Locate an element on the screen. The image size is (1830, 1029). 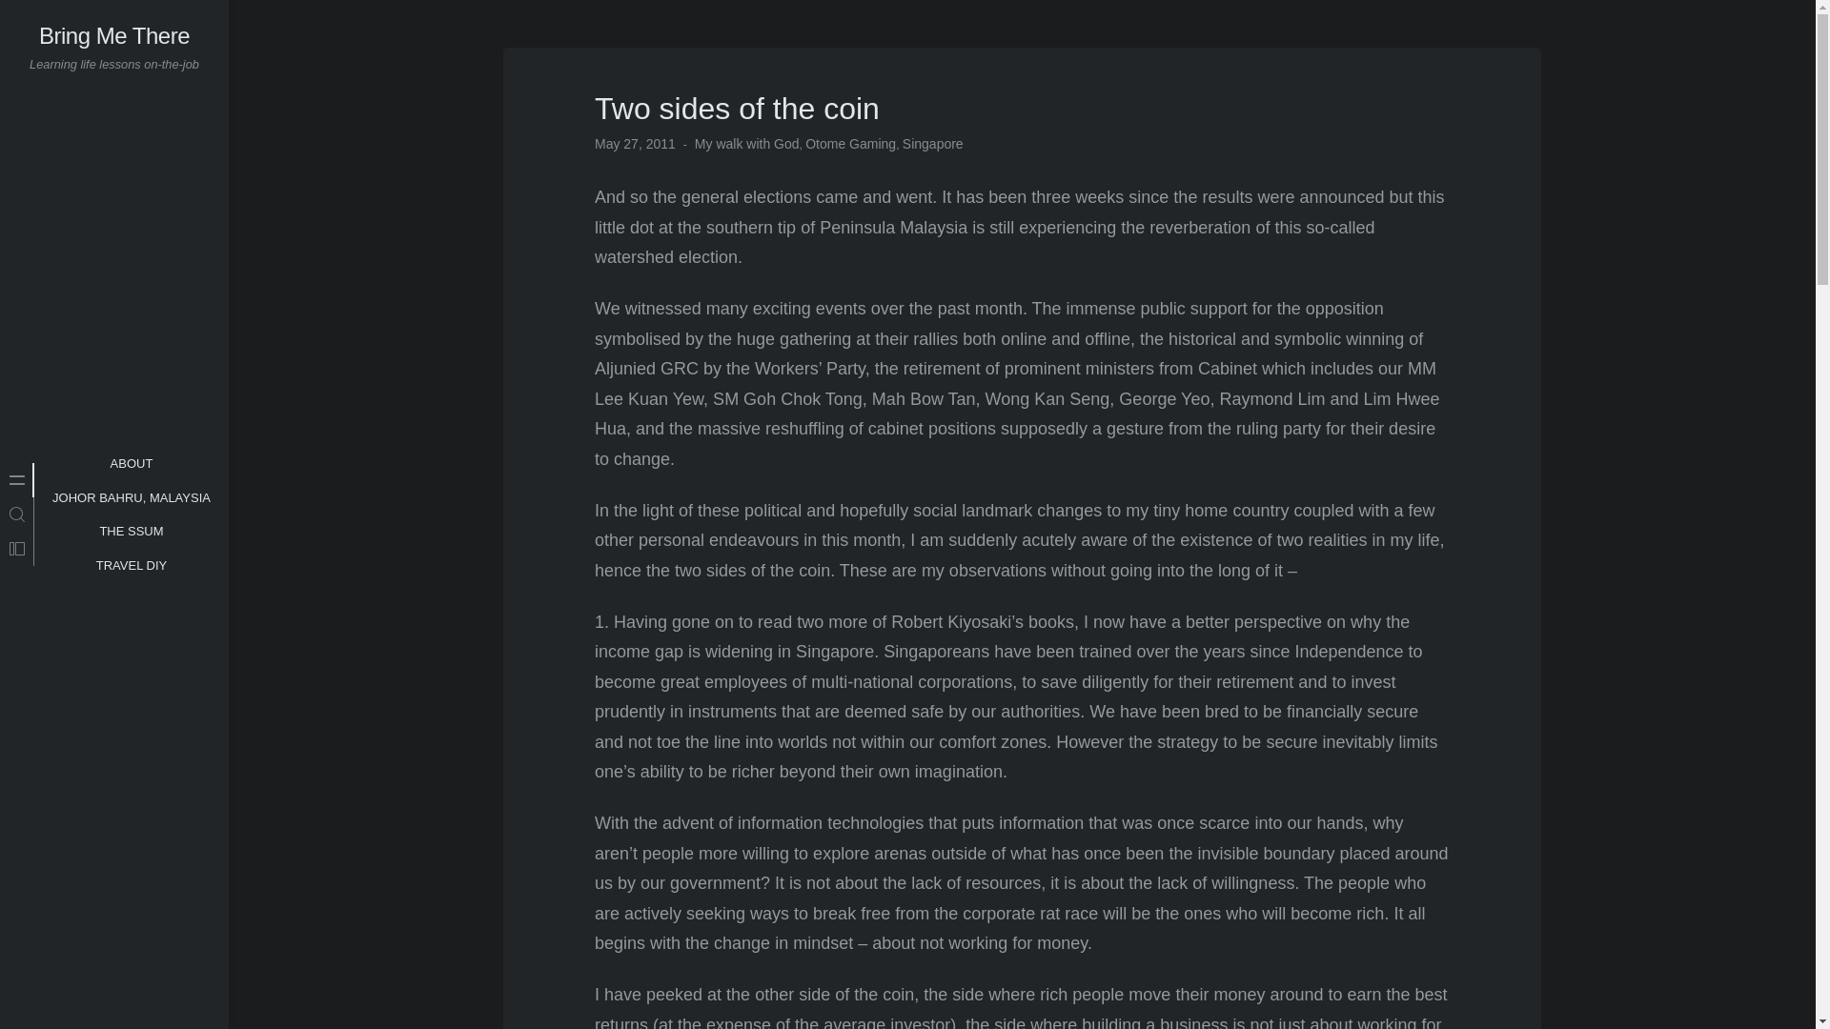
TRAVEL DIY is located at coordinates (132, 497).